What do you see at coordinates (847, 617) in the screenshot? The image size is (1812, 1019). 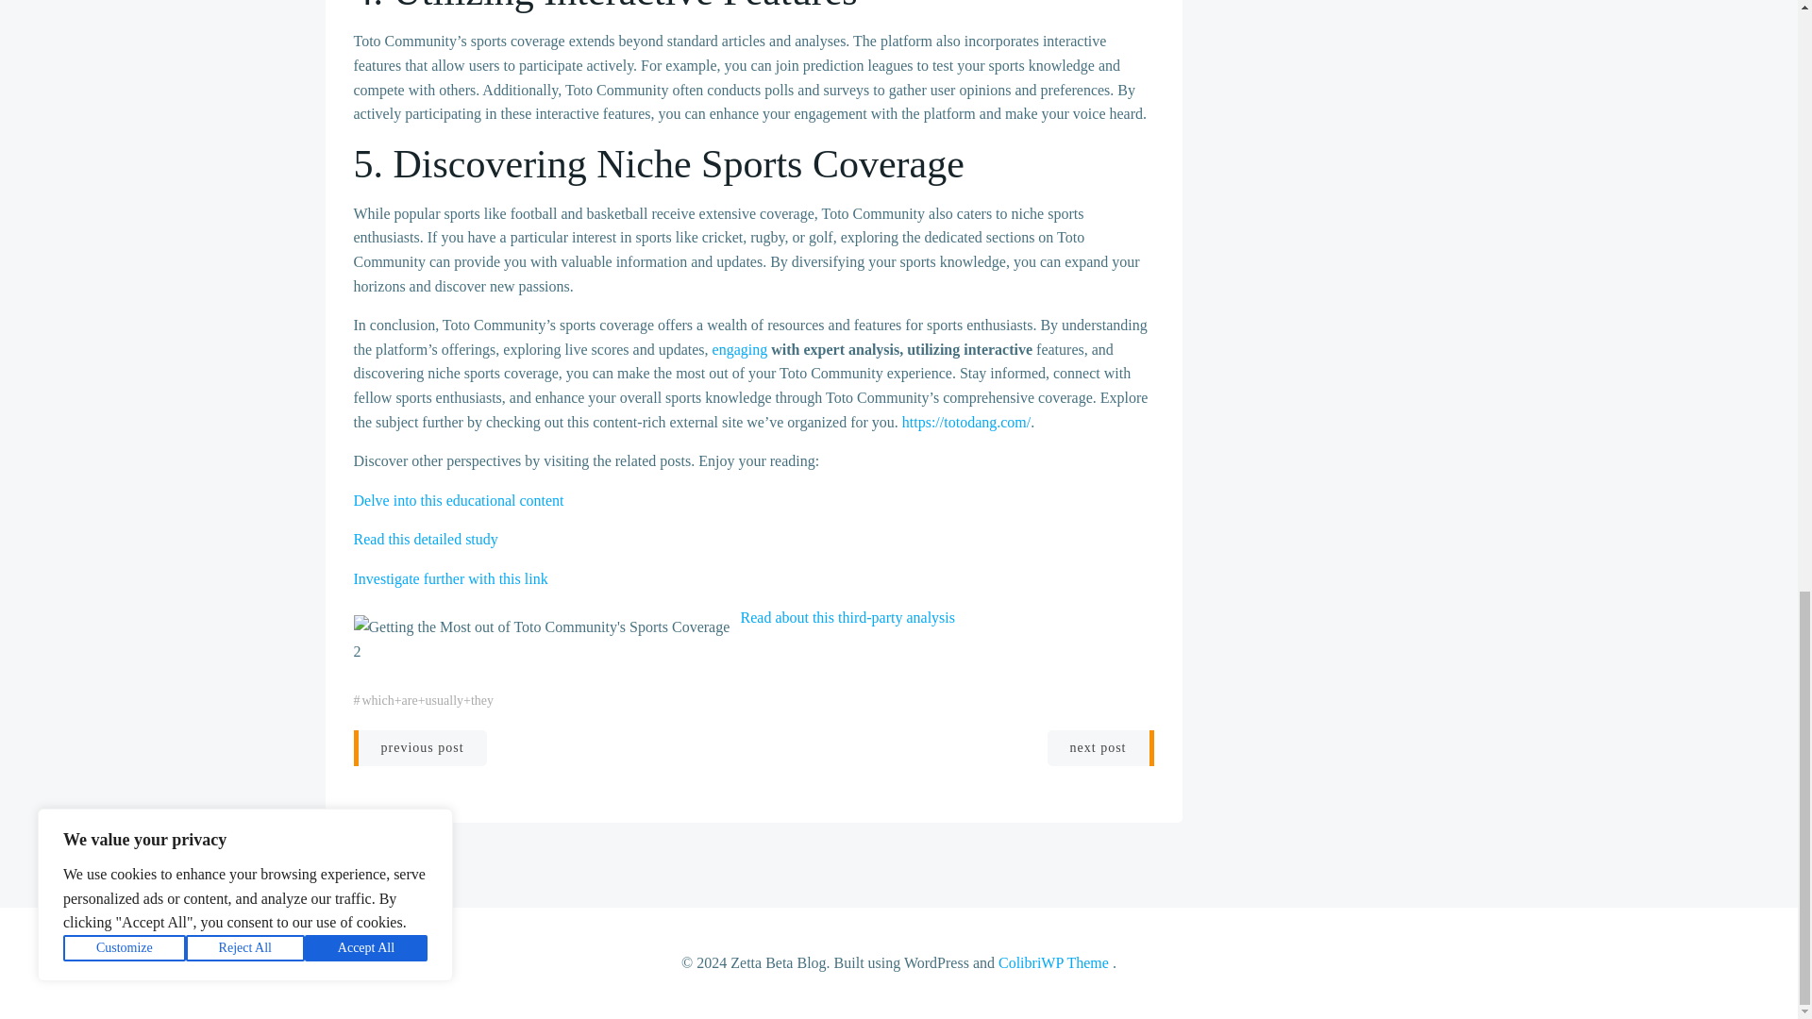 I see `Read about this third-party analysis` at bounding box center [847, 617].